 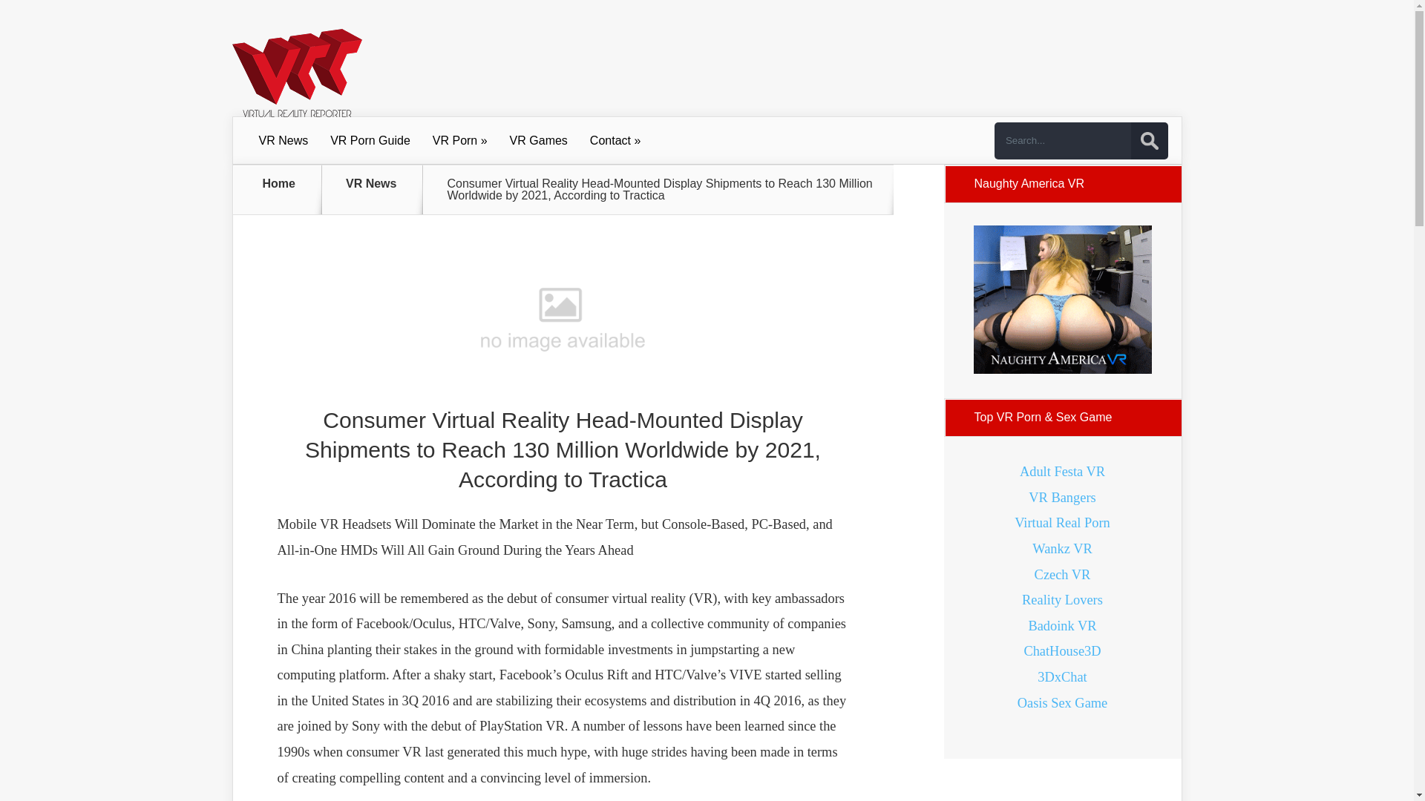 I want to click on VR News, so click(x=284, y=141).